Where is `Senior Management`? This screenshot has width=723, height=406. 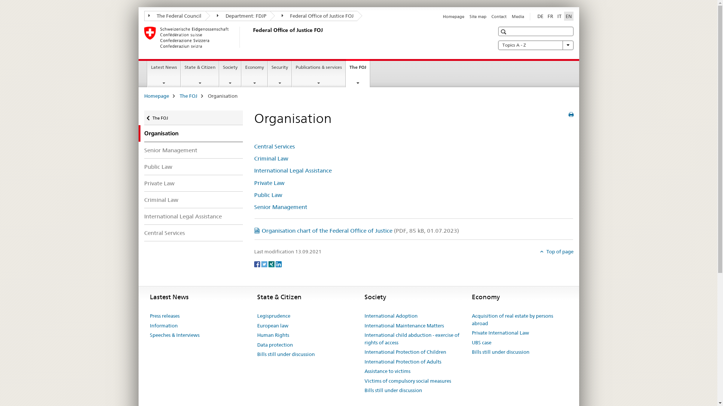
Senior Management is located at coordinates (281, 207).